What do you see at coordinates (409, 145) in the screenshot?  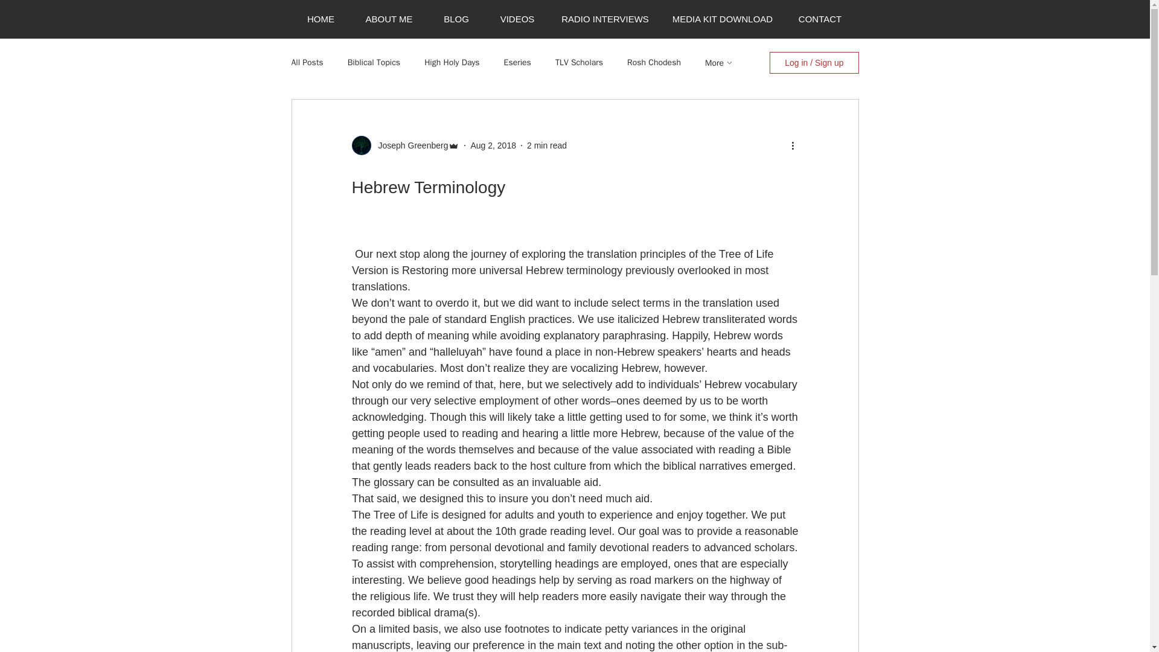 I see `Joseph Greenberg` at bounding box center [409, 145].